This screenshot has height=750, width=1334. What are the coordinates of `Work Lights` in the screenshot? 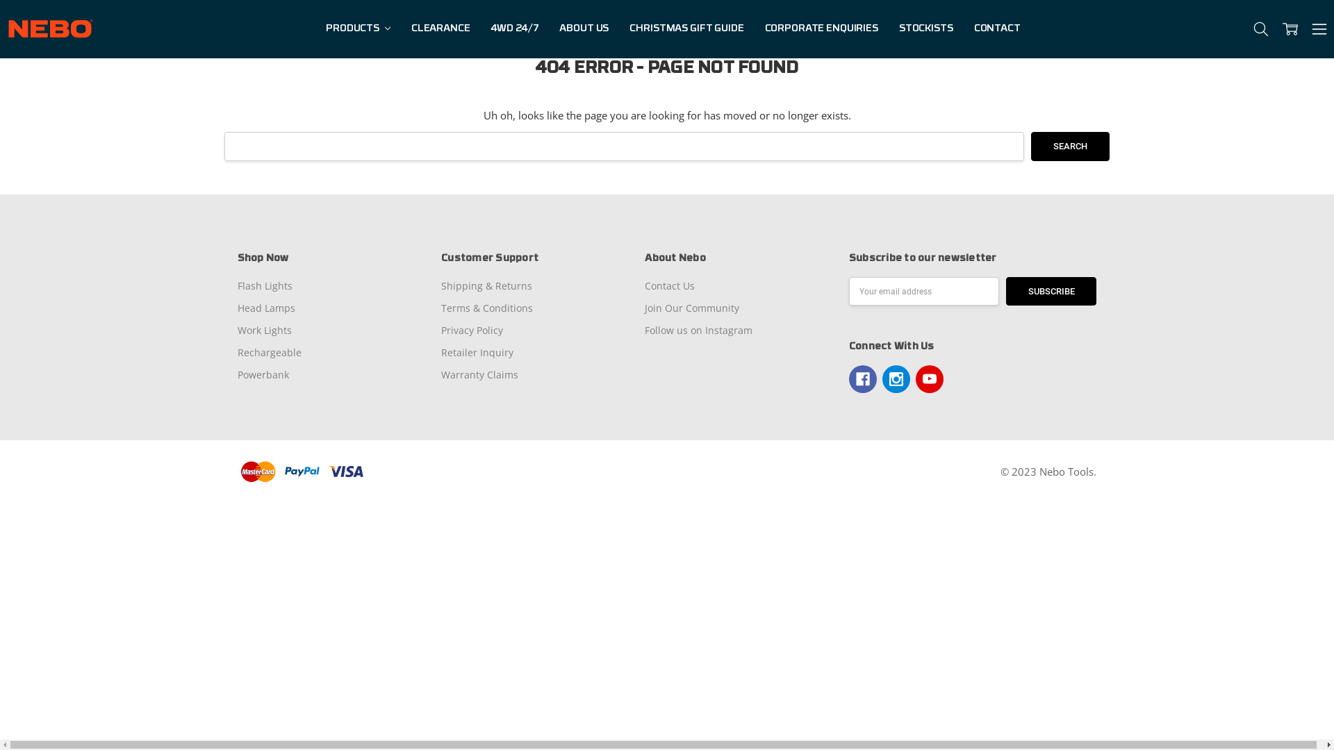 It's located at (265, 331).